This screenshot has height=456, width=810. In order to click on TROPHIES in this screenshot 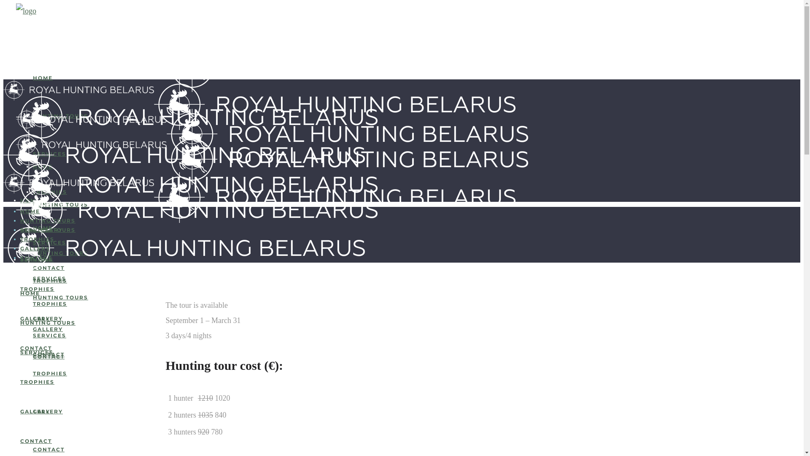, I will do `click(37, 239)`.